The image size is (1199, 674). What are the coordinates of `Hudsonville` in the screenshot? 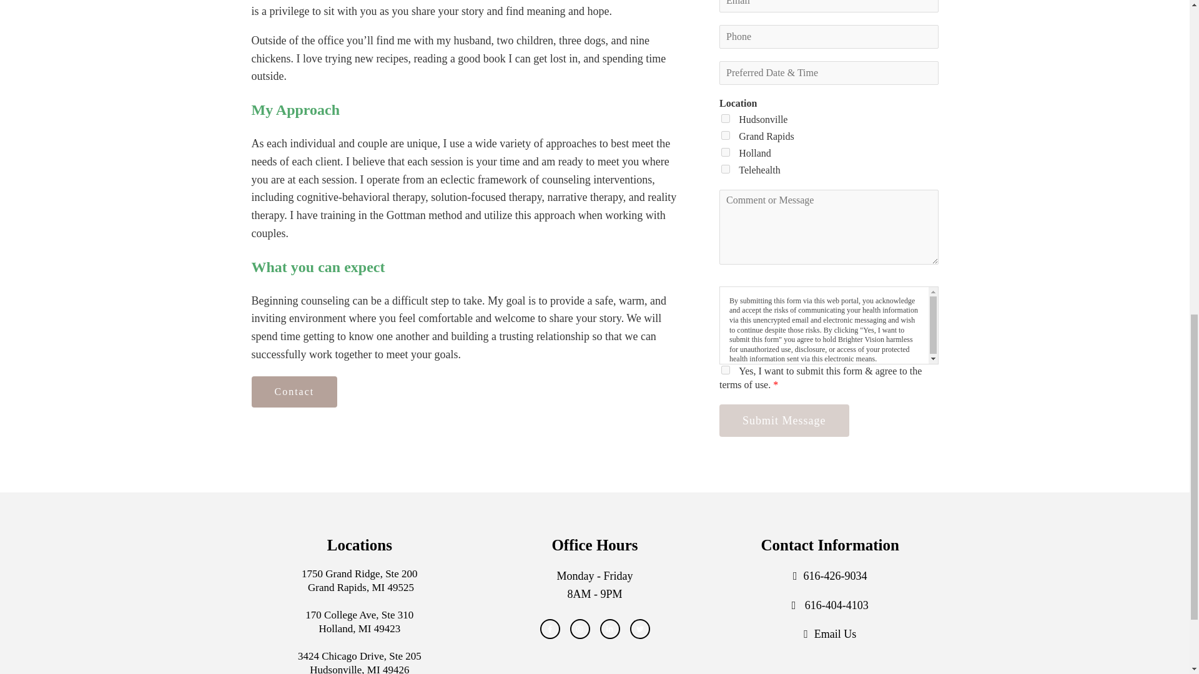 It's located at (726, 118).